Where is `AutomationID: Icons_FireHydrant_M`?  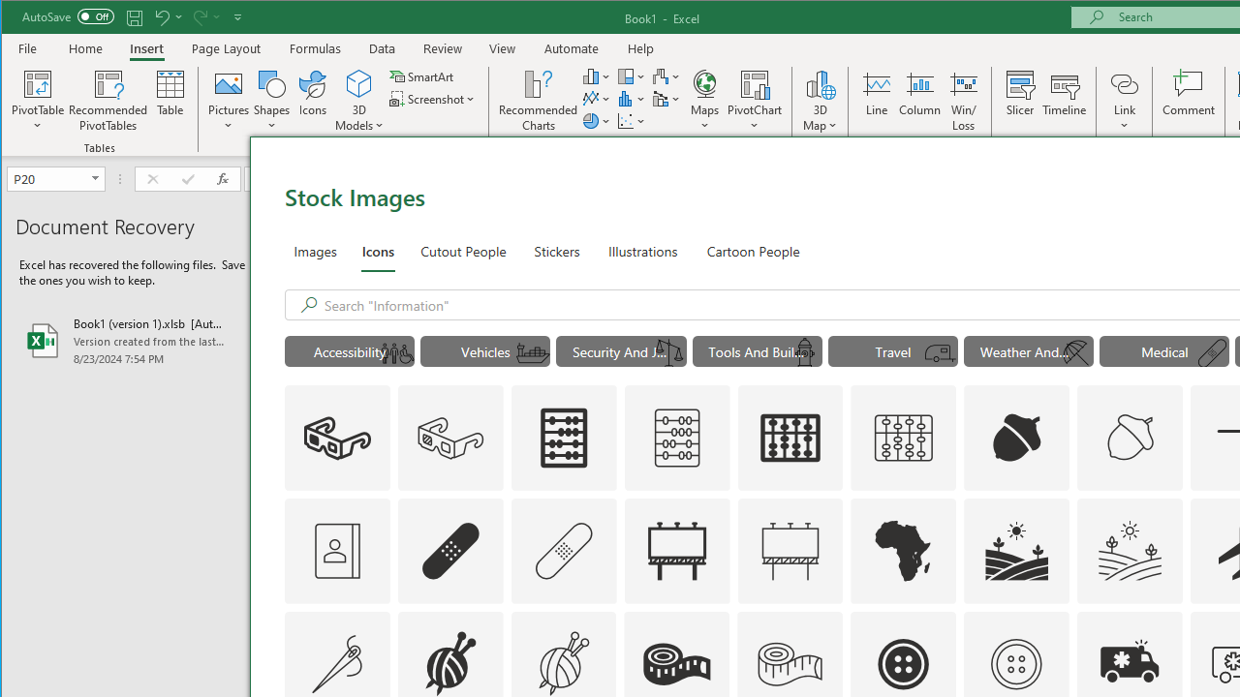 AutomationID: Icons_FireHydrant_M is located at coordinates (804, 353).